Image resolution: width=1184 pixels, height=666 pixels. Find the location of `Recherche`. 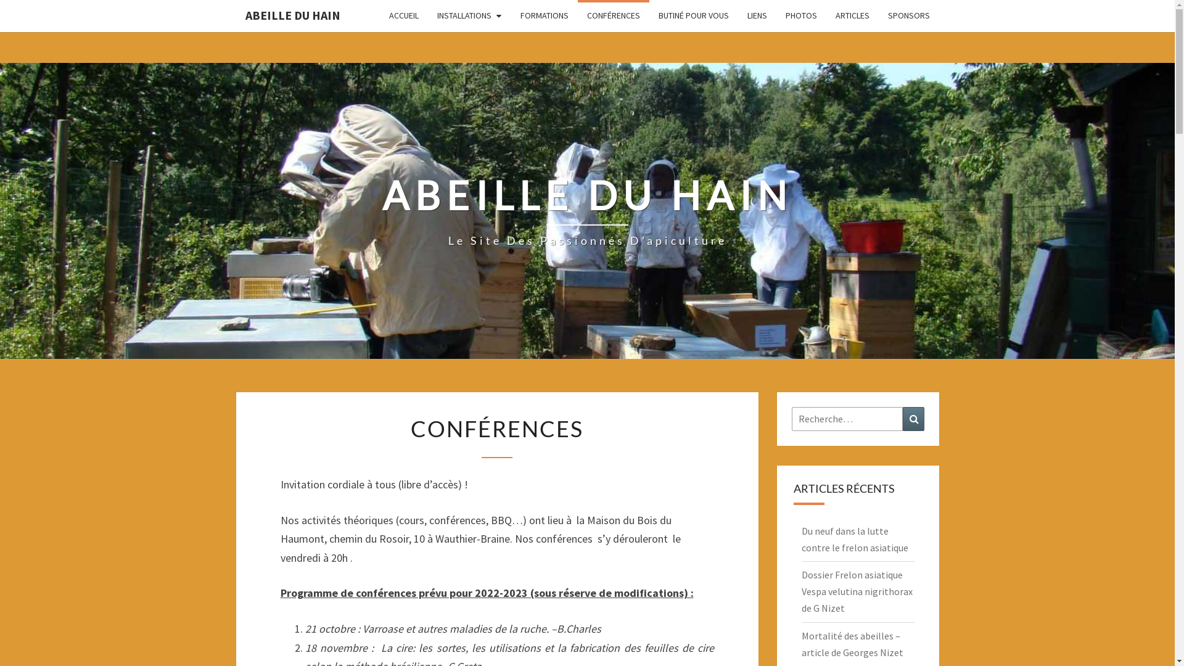

Recherche is located at coordinates (914, 419).